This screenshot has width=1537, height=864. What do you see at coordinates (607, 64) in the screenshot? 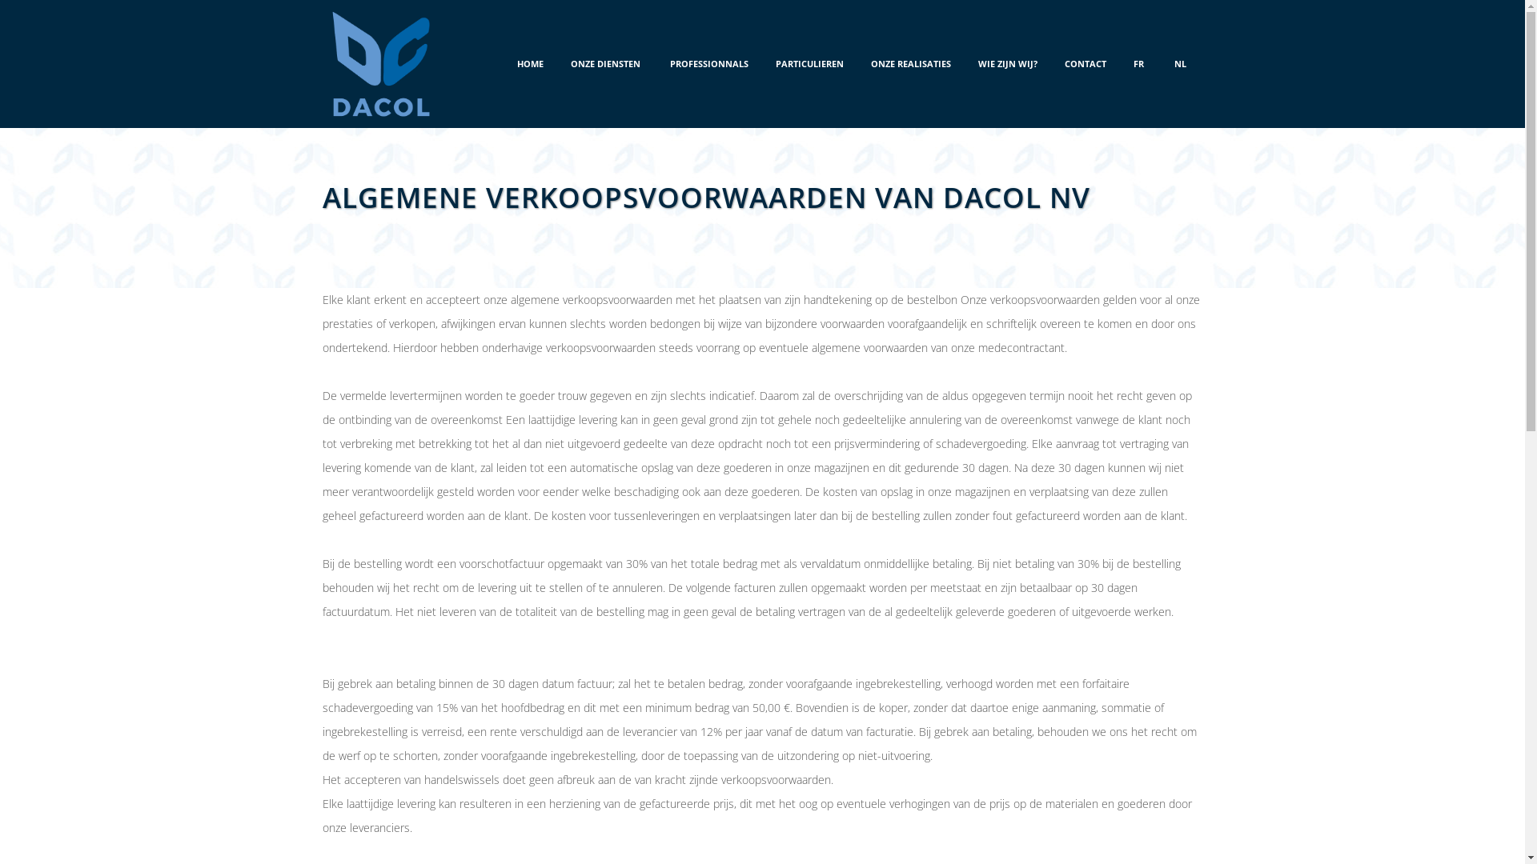
I see `ONZE DIENSTEN ` at bounding box center [607, 64].